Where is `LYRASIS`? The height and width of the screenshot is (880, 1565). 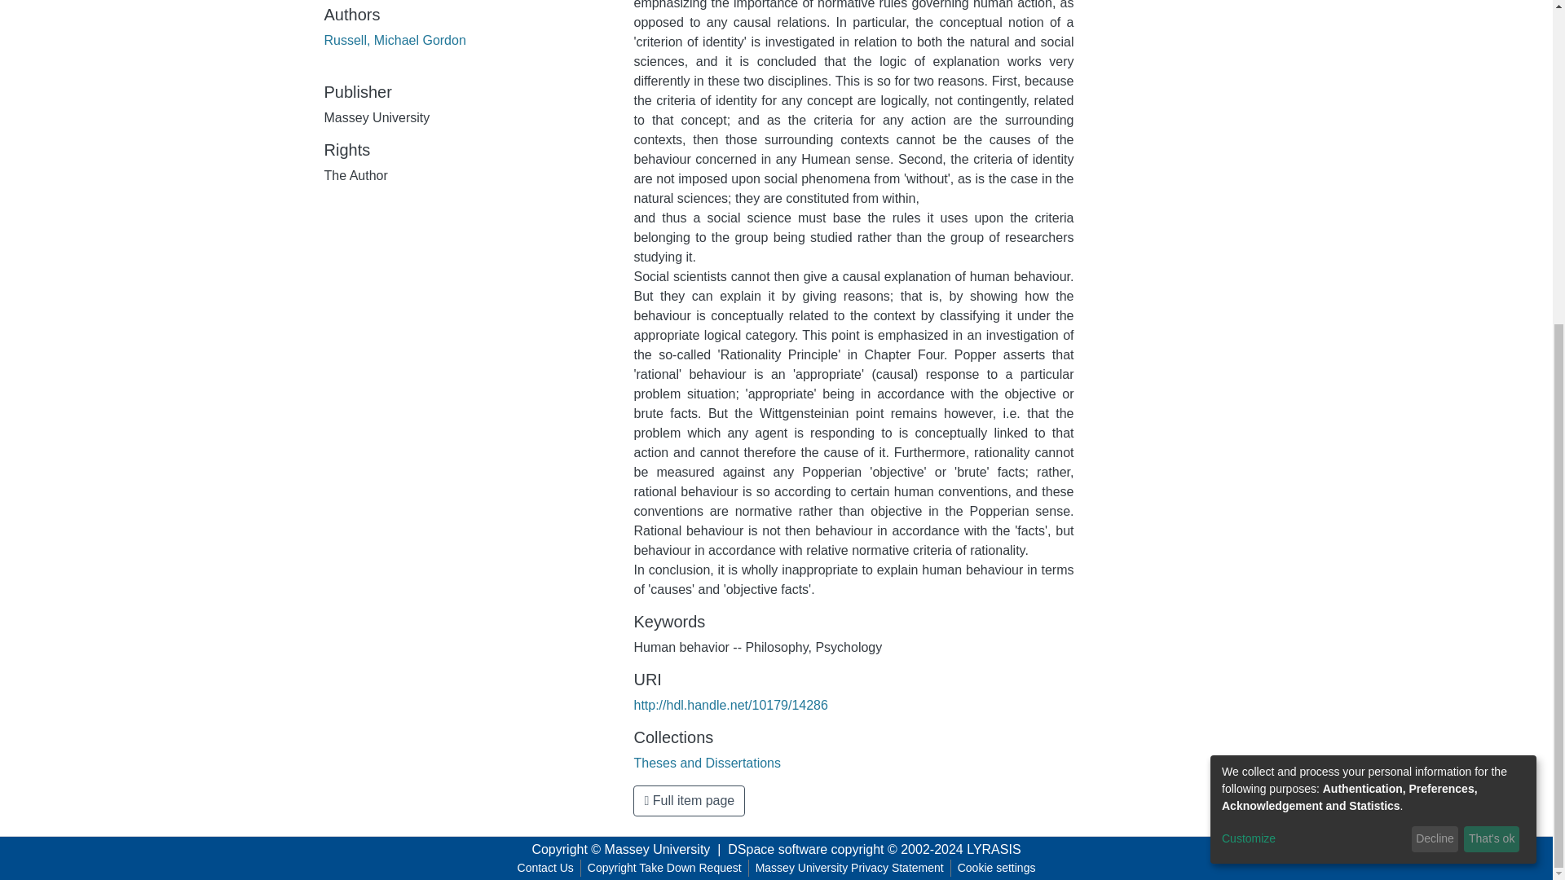
LYRASIS is located at coordinates (993, 849).